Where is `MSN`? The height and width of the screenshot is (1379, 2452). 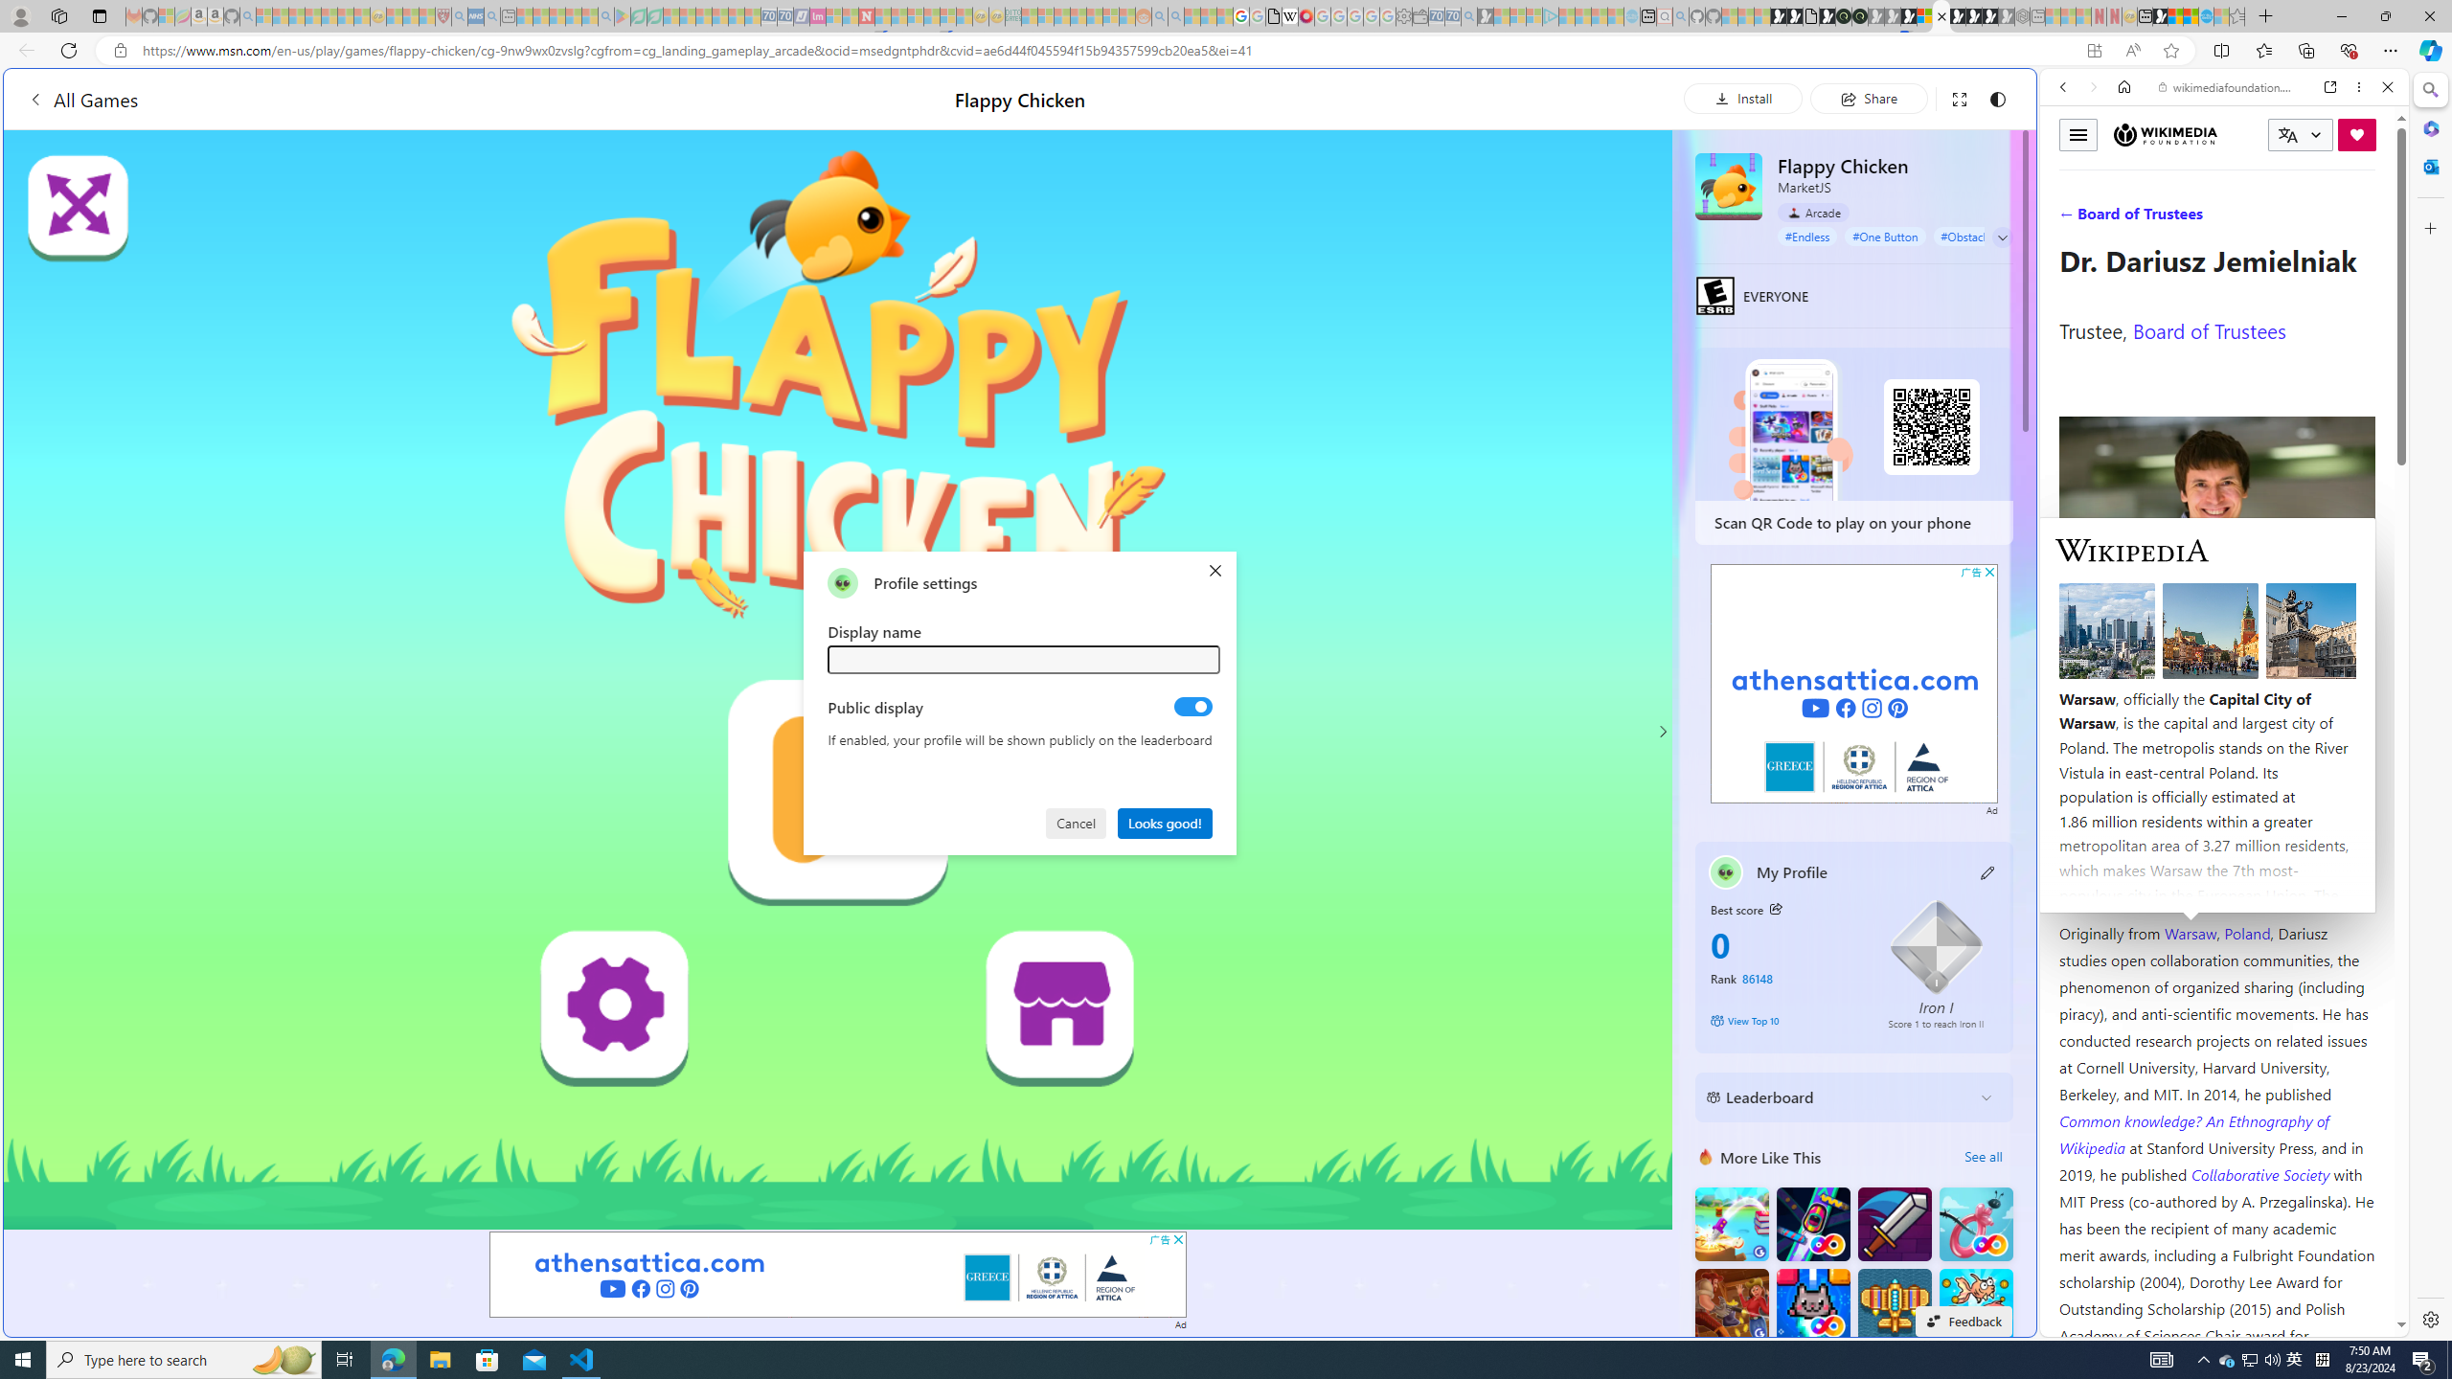
MSN is located at coordinates (1883, 904).